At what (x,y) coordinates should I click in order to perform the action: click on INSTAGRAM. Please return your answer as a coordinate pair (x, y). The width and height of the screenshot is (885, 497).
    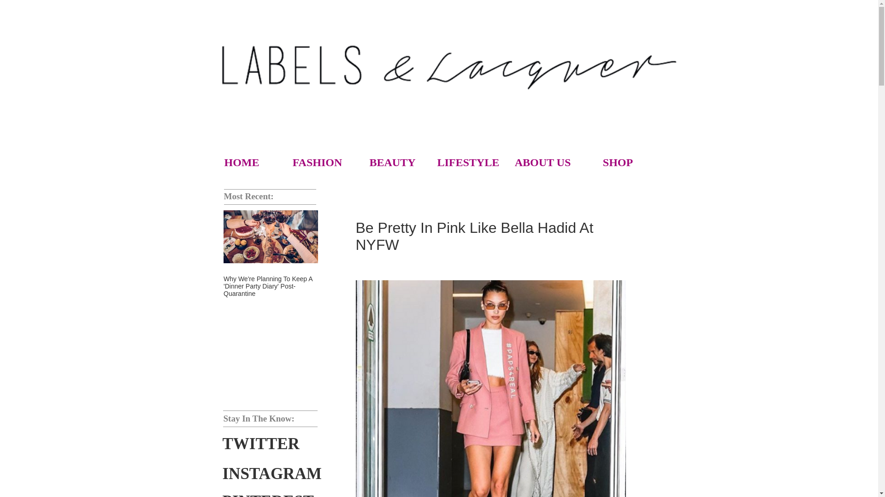
    Looking at the image, I should click on (271, 474).